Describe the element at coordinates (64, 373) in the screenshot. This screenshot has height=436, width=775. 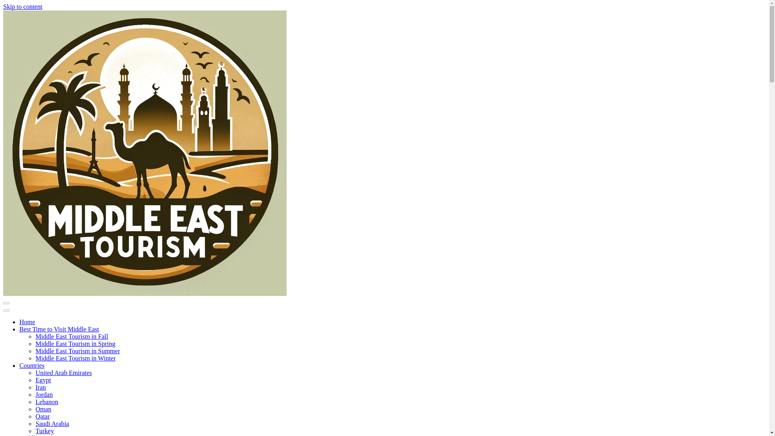
I see `United Arab Emirates` at that location.